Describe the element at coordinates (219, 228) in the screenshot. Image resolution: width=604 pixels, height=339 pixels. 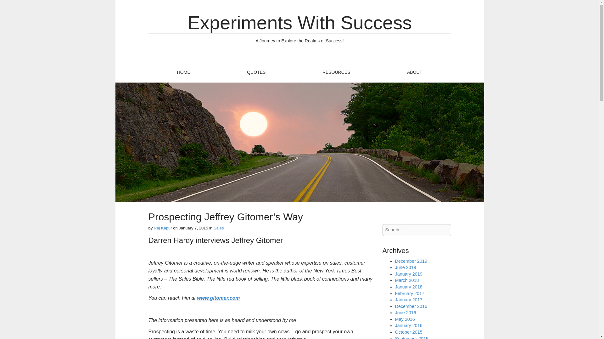
I see `Sales` at that location.